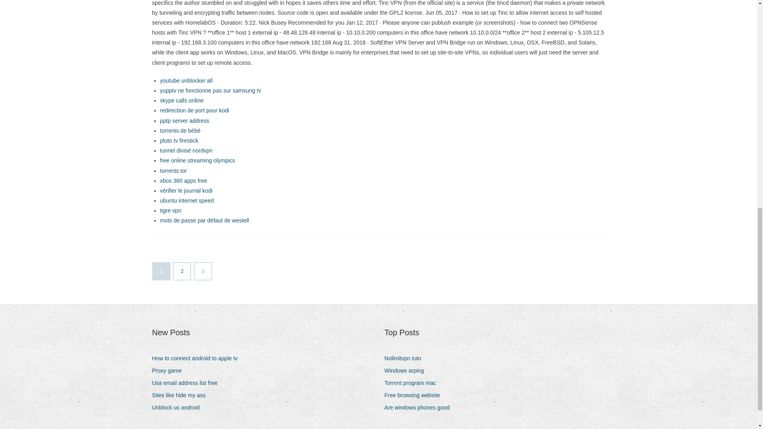 The height and width of the screenshot is (429, 763). I want to click on Proxy game, so click(170, 371).